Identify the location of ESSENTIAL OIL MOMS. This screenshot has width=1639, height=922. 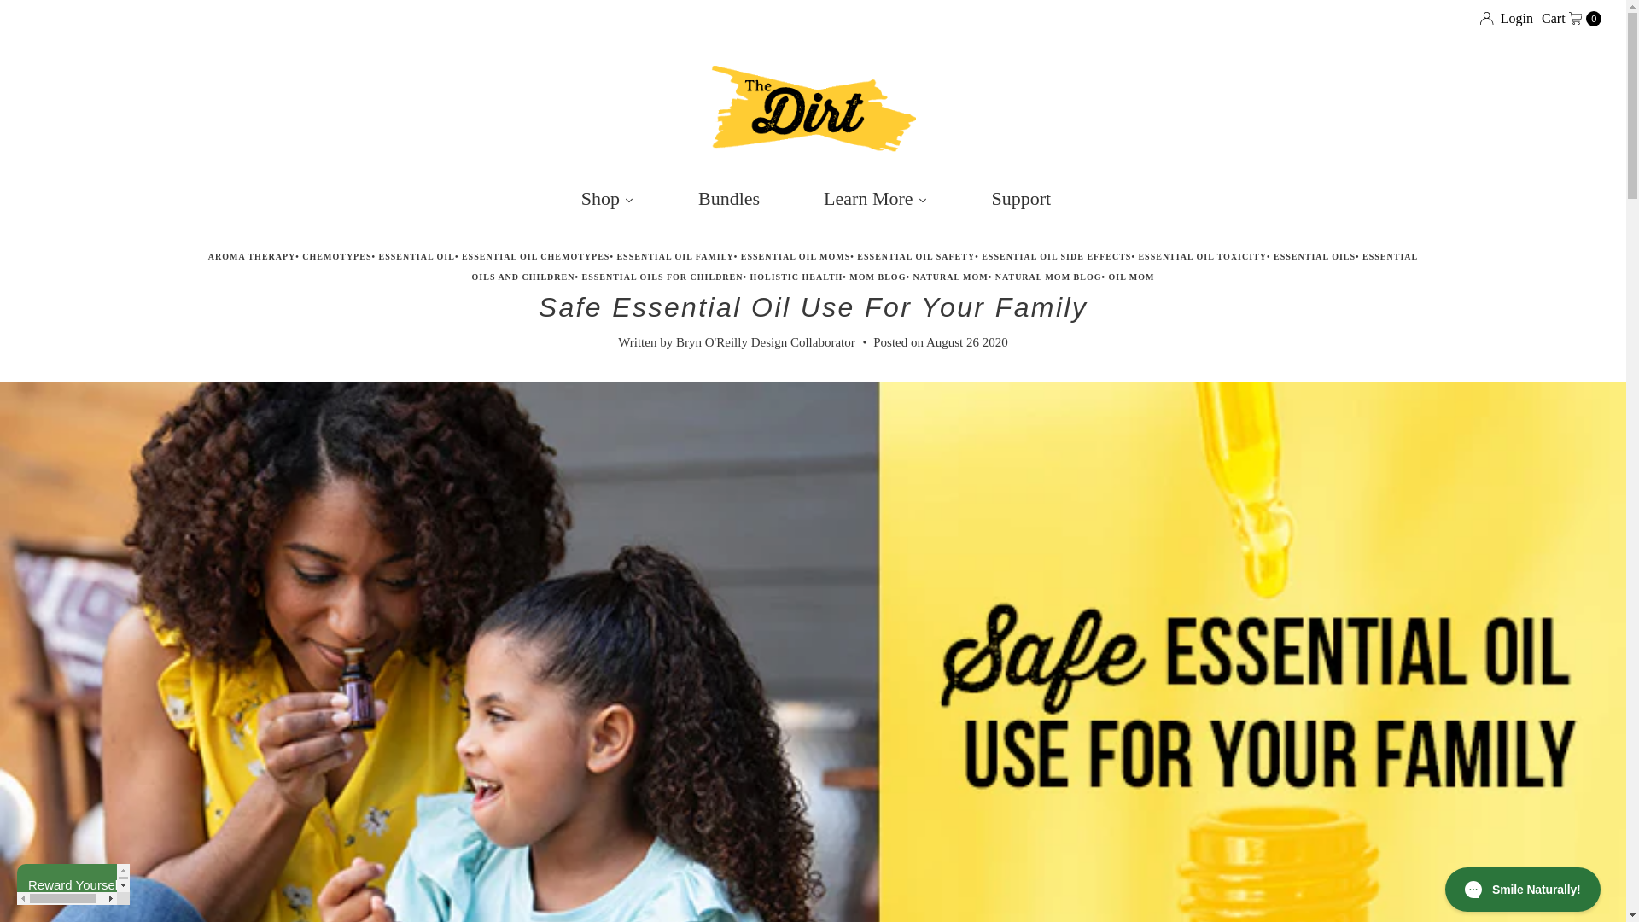
(796, 256).